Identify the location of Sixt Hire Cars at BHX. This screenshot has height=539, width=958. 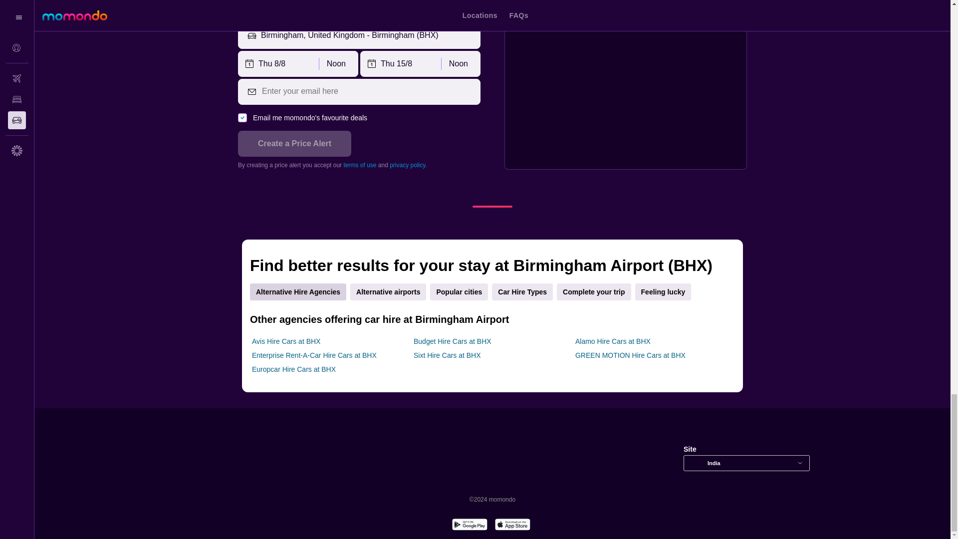
(447, 355).